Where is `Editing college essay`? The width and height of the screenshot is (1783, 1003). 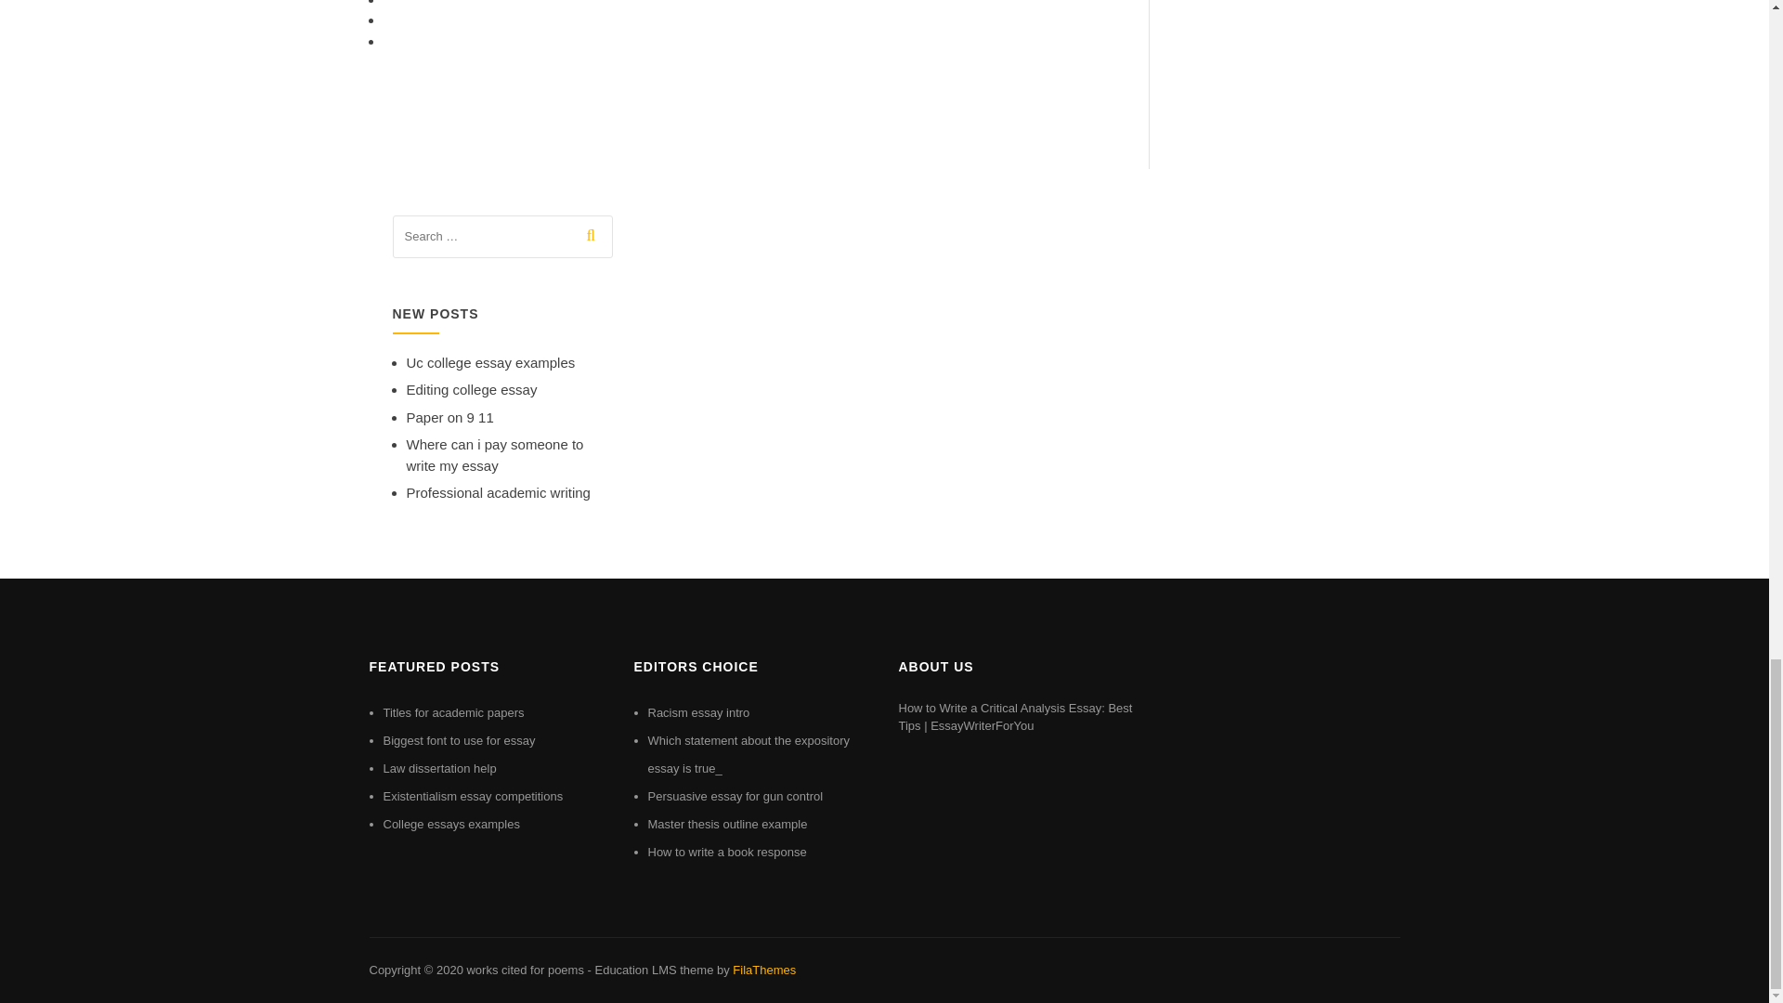
Editing college essay is located at coordinates (472, 389).